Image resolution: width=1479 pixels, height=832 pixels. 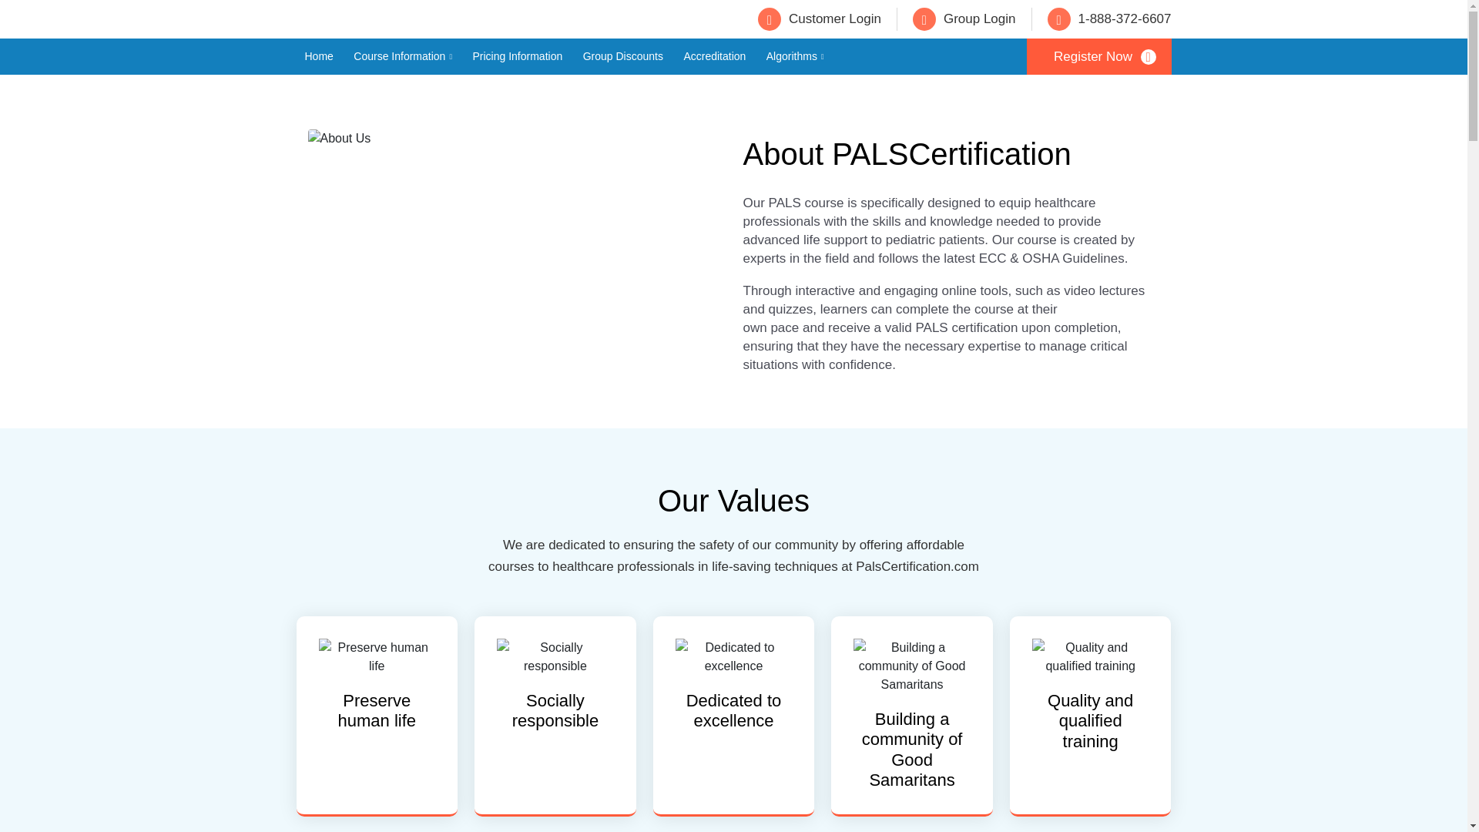 What do you see at coordinates (622, 56) in the screenshot?
I see `Group Discounts` at bounding box center [622, 56].